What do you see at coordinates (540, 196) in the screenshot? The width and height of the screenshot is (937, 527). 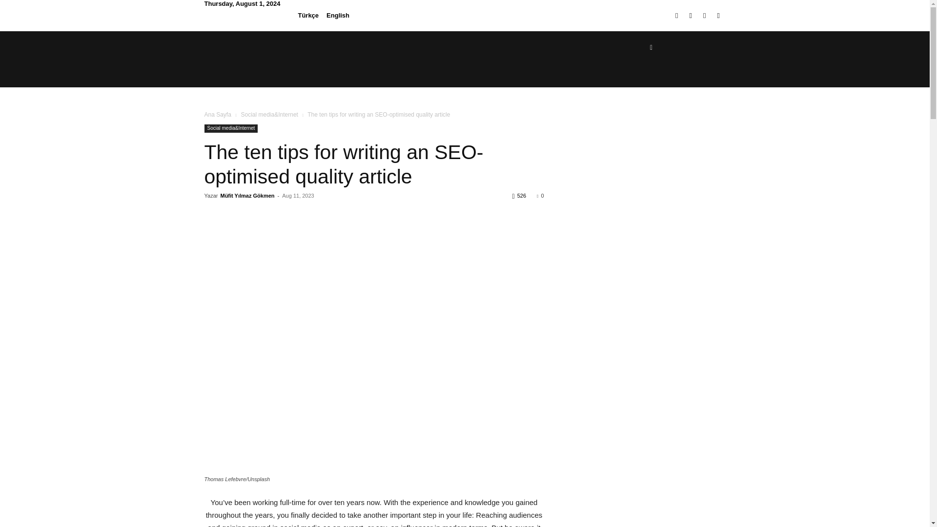 I see `0` at bounding box center [540, 196].